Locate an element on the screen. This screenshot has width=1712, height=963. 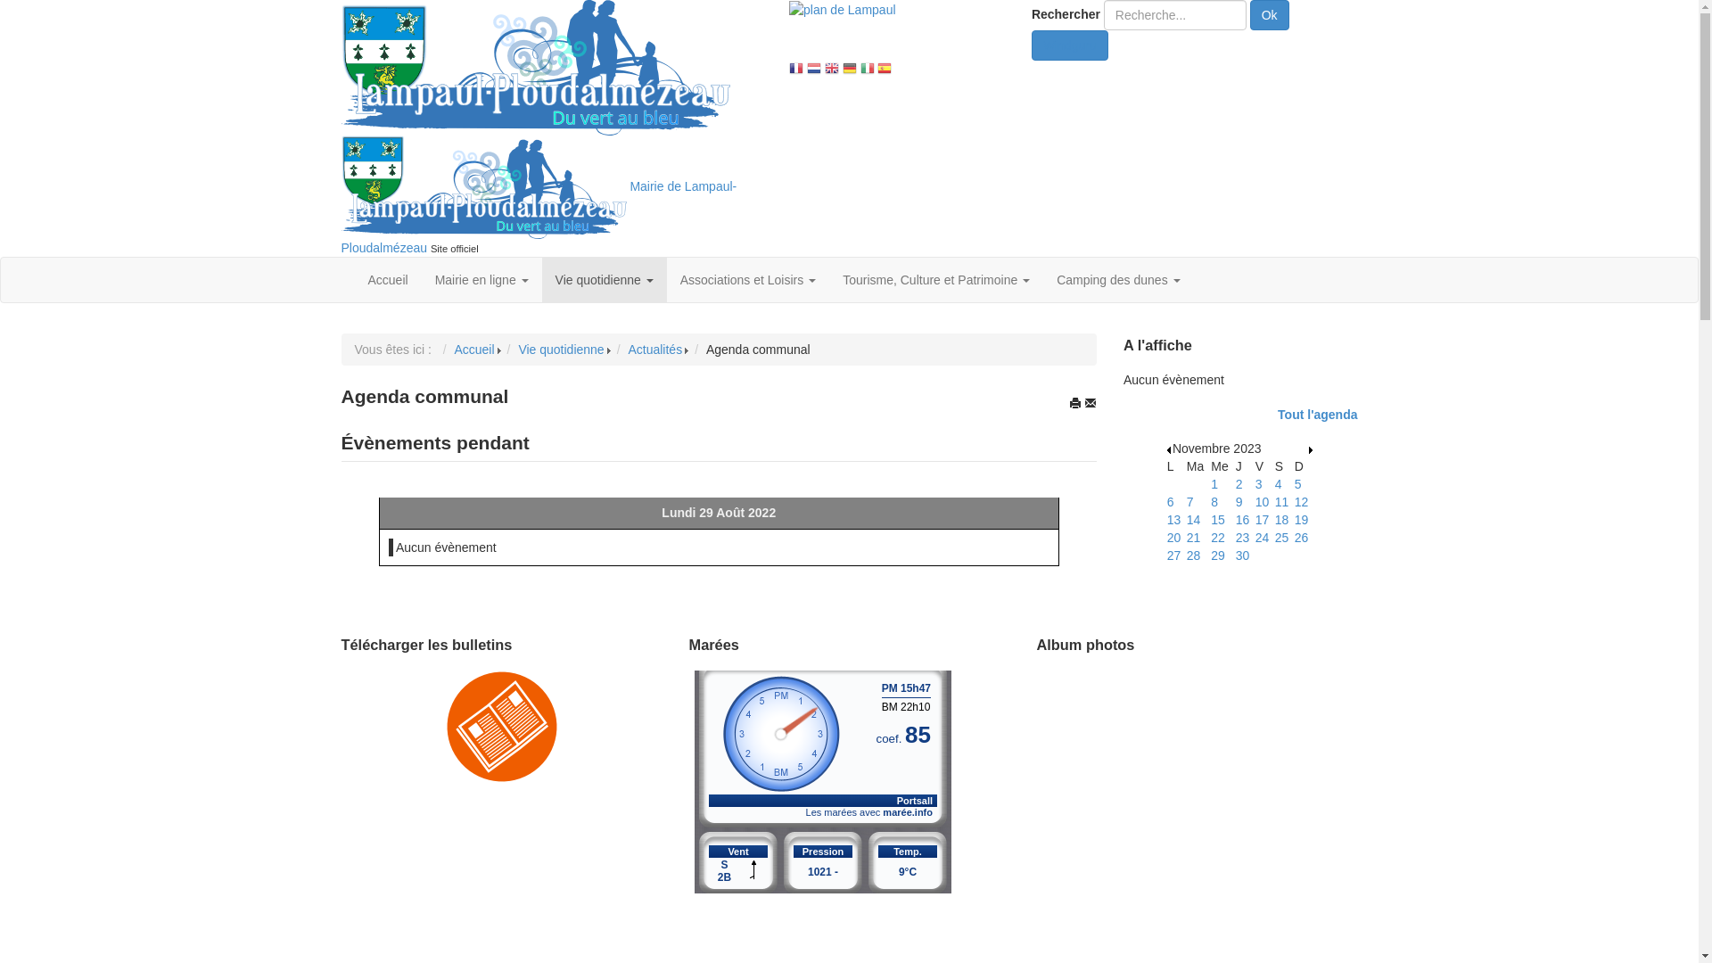
Tout l'agenda is located at coordinates (1318, 415).